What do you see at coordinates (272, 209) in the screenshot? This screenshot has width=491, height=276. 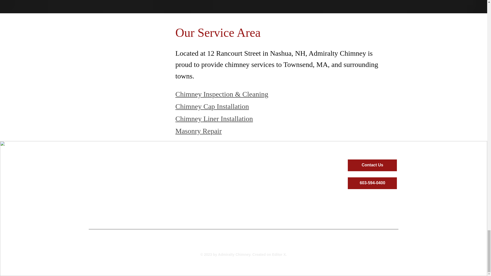 I see `Inspections` at bounding box center [272, 209].